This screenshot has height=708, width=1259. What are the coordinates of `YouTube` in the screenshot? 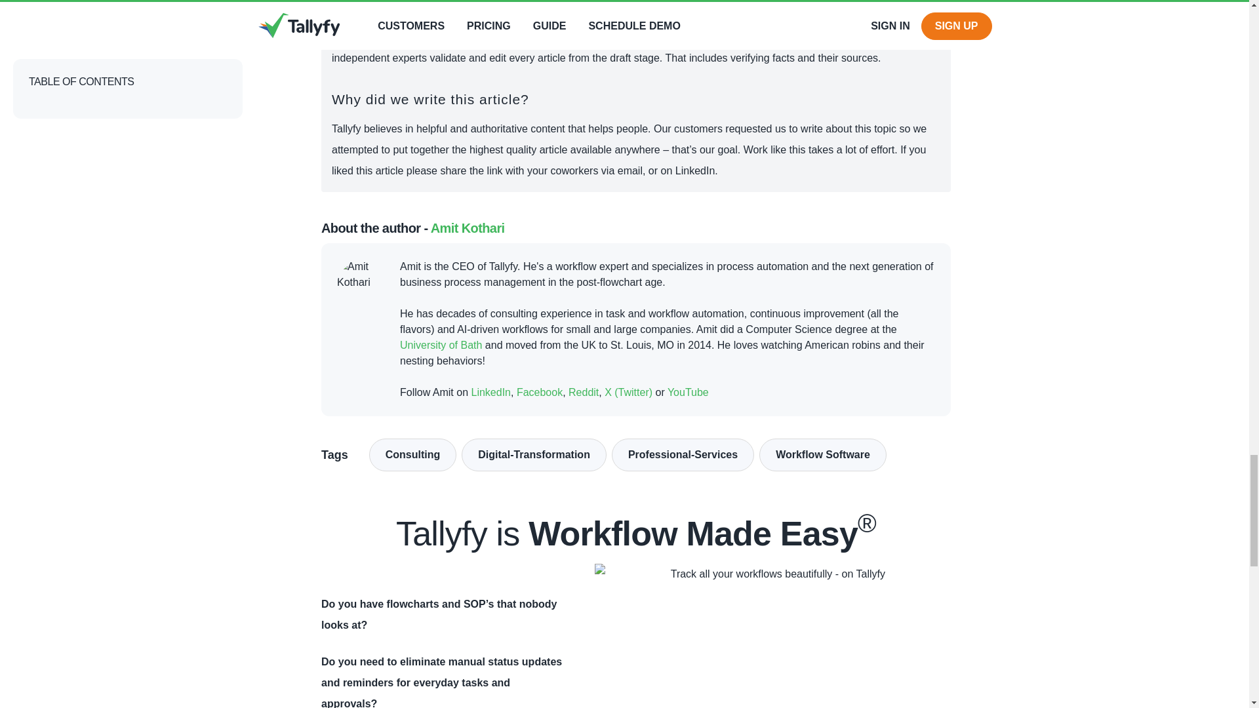 It's located at (687, 393).